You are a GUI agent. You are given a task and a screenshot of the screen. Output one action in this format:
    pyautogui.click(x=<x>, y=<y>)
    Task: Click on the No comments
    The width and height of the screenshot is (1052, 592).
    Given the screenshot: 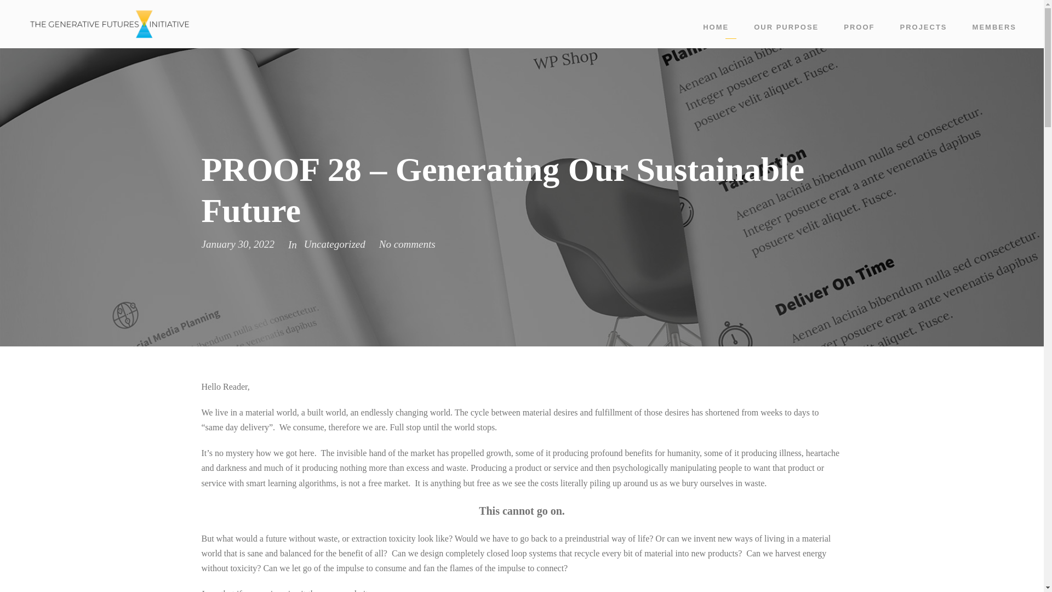 What is the action you would take?
    pyautogui.click(x=407, y=244)
    